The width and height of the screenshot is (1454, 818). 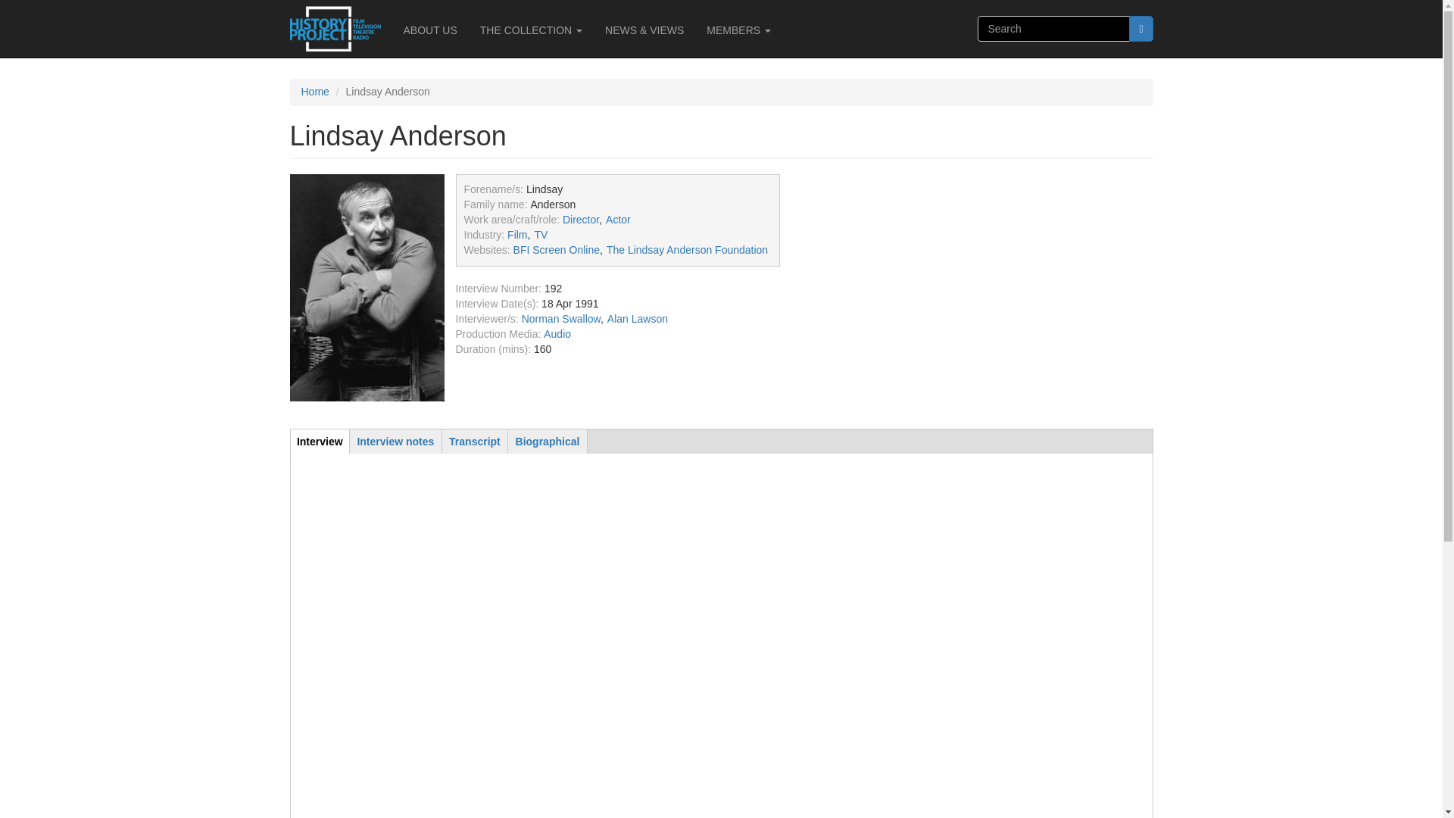 I want to click on THE COLLECTION, so click(x=530, y=30).